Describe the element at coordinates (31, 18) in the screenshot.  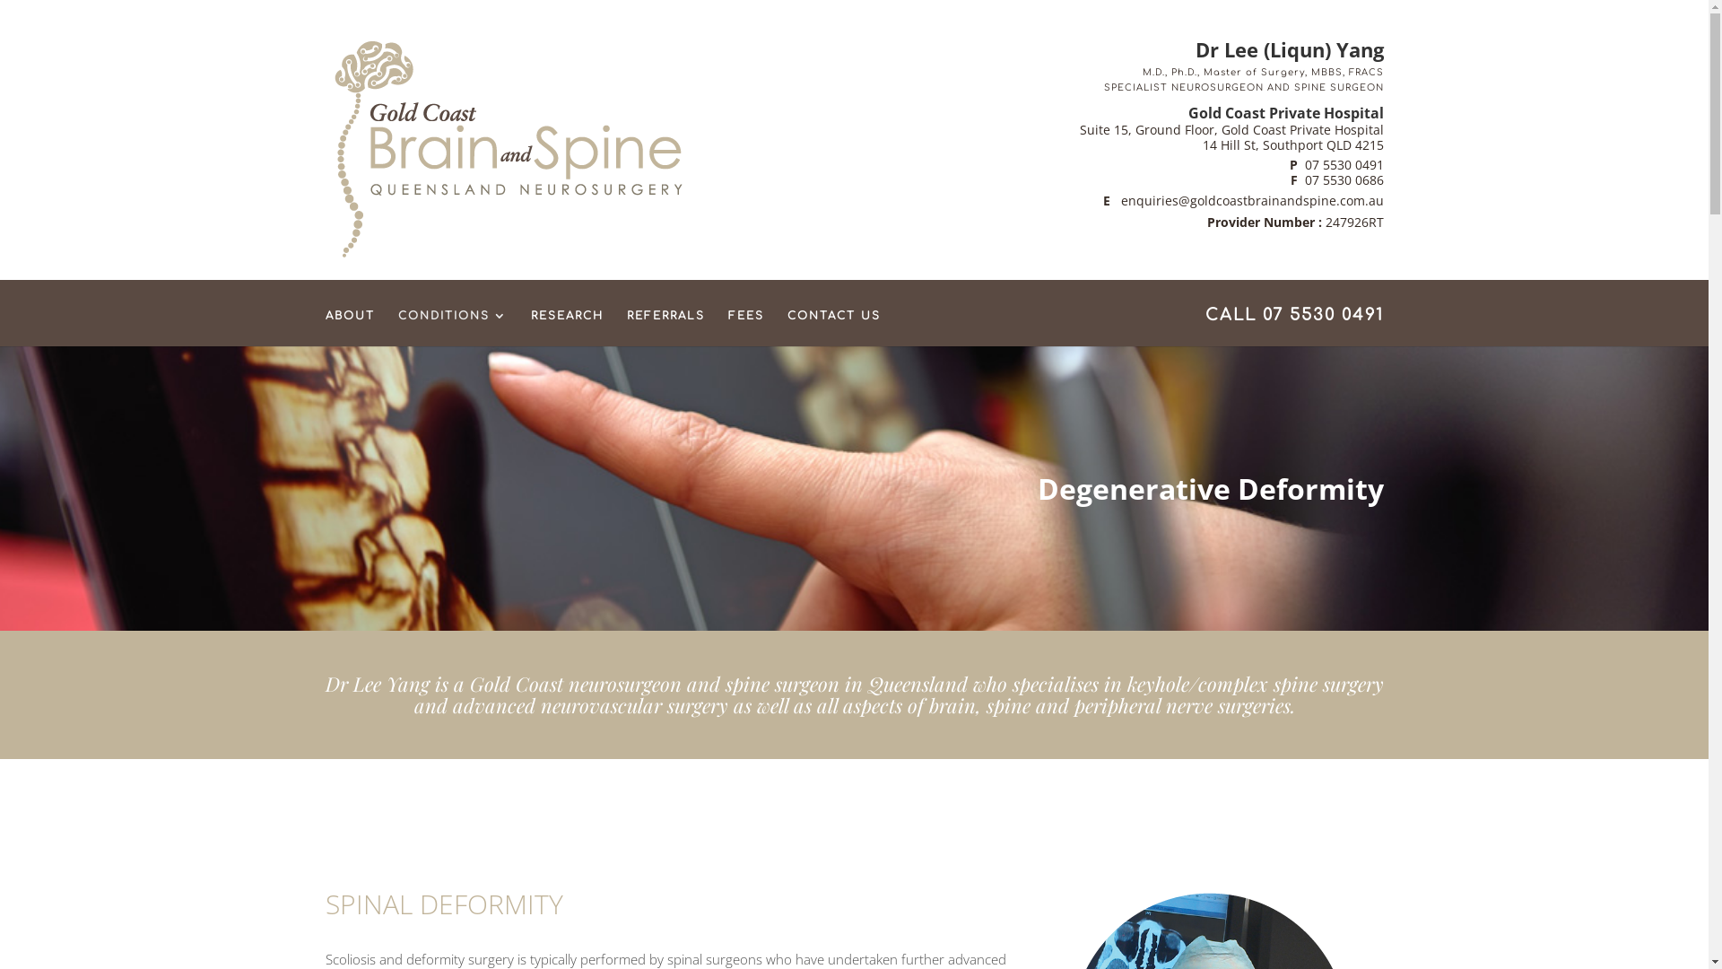
I see `Search` at that location.